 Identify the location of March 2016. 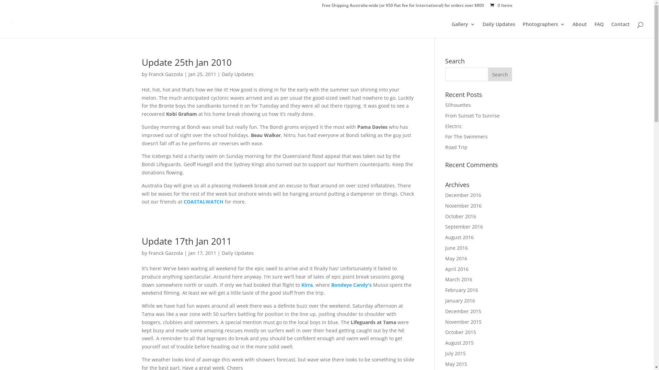
(459, 280).